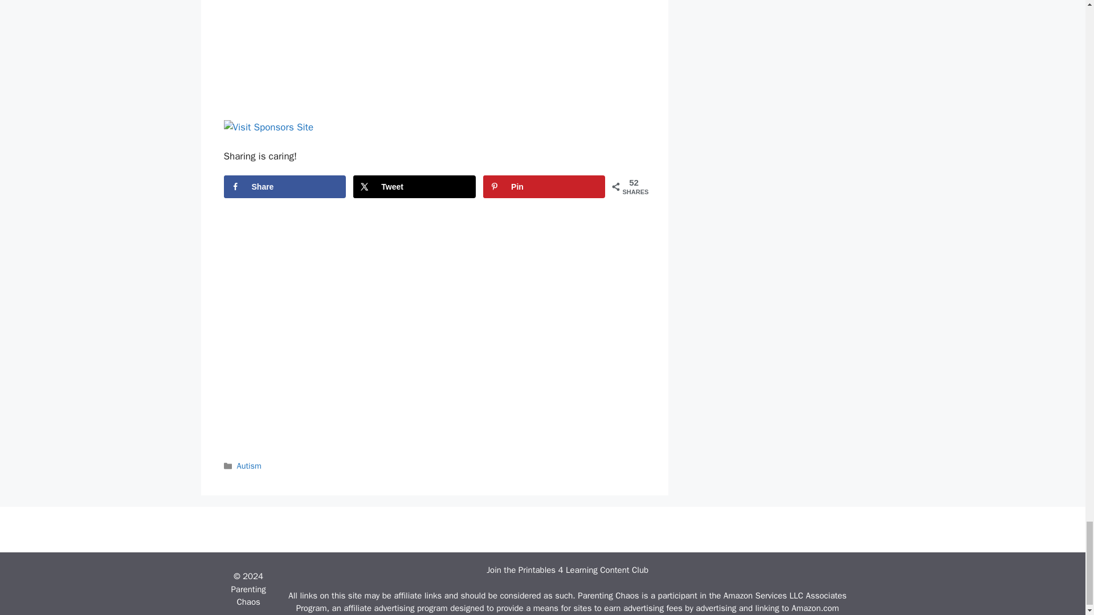 This screenshot has height=615, width=1094. I want to click on Share, so click(284, 186).